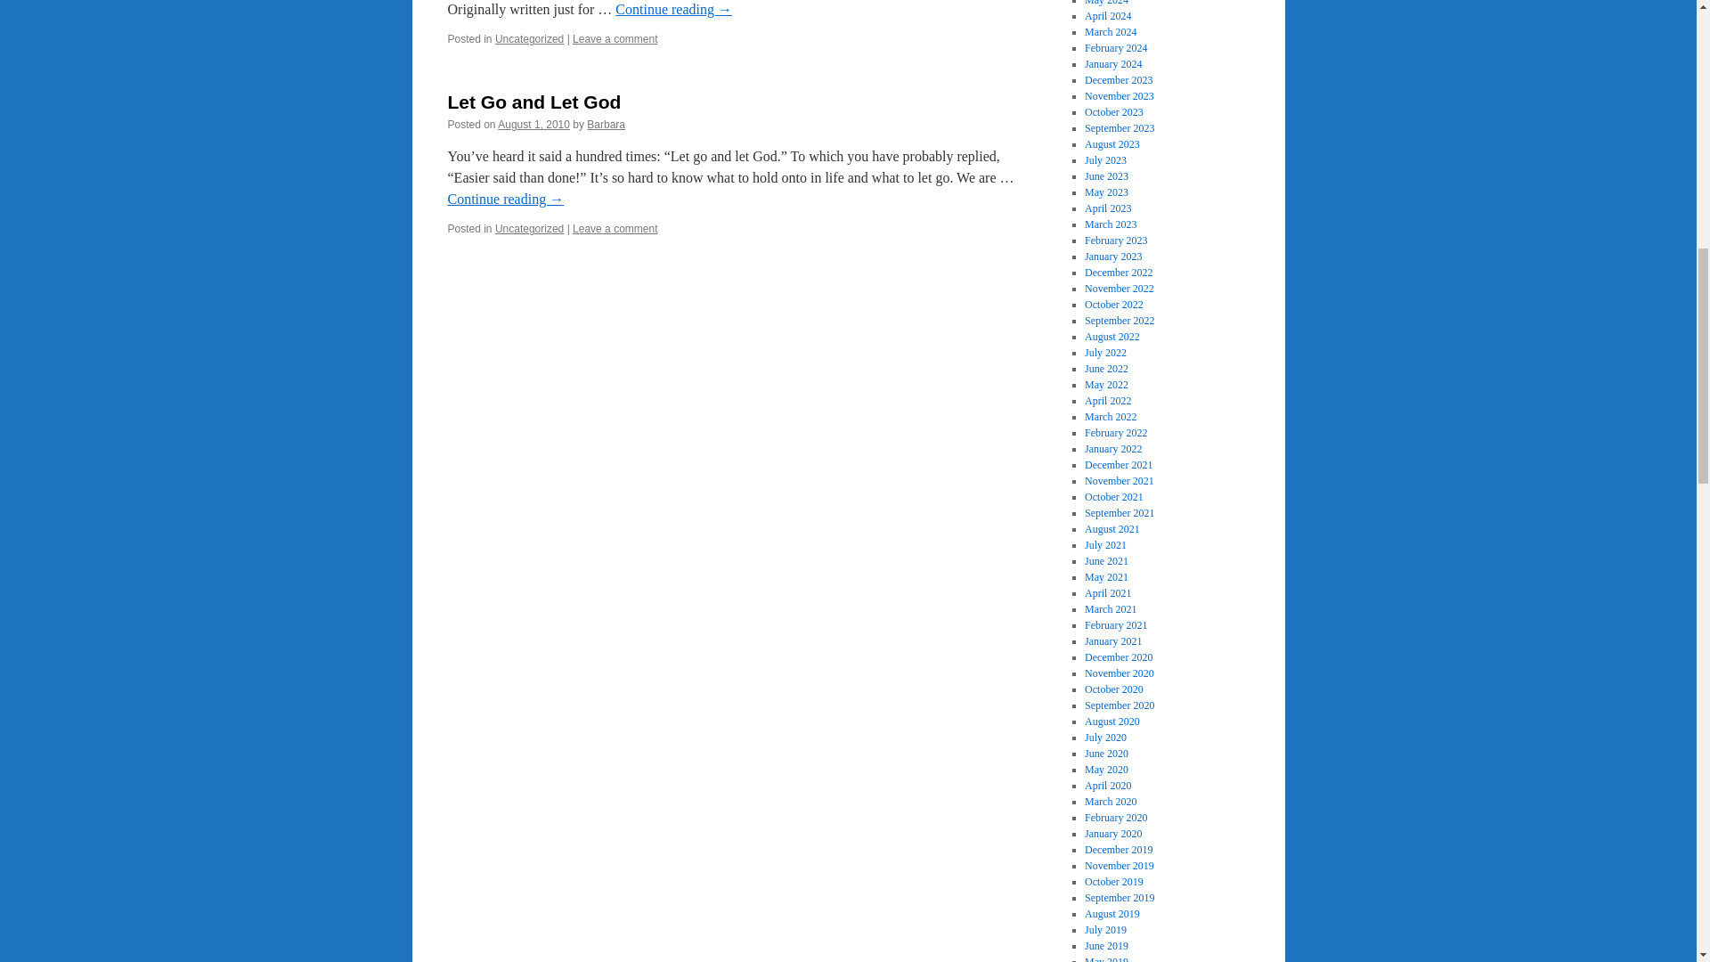 The image size is (1710, 962). Describe the element at coordinates (606, 124) in the screenshot. I see `Barbara` at that location.